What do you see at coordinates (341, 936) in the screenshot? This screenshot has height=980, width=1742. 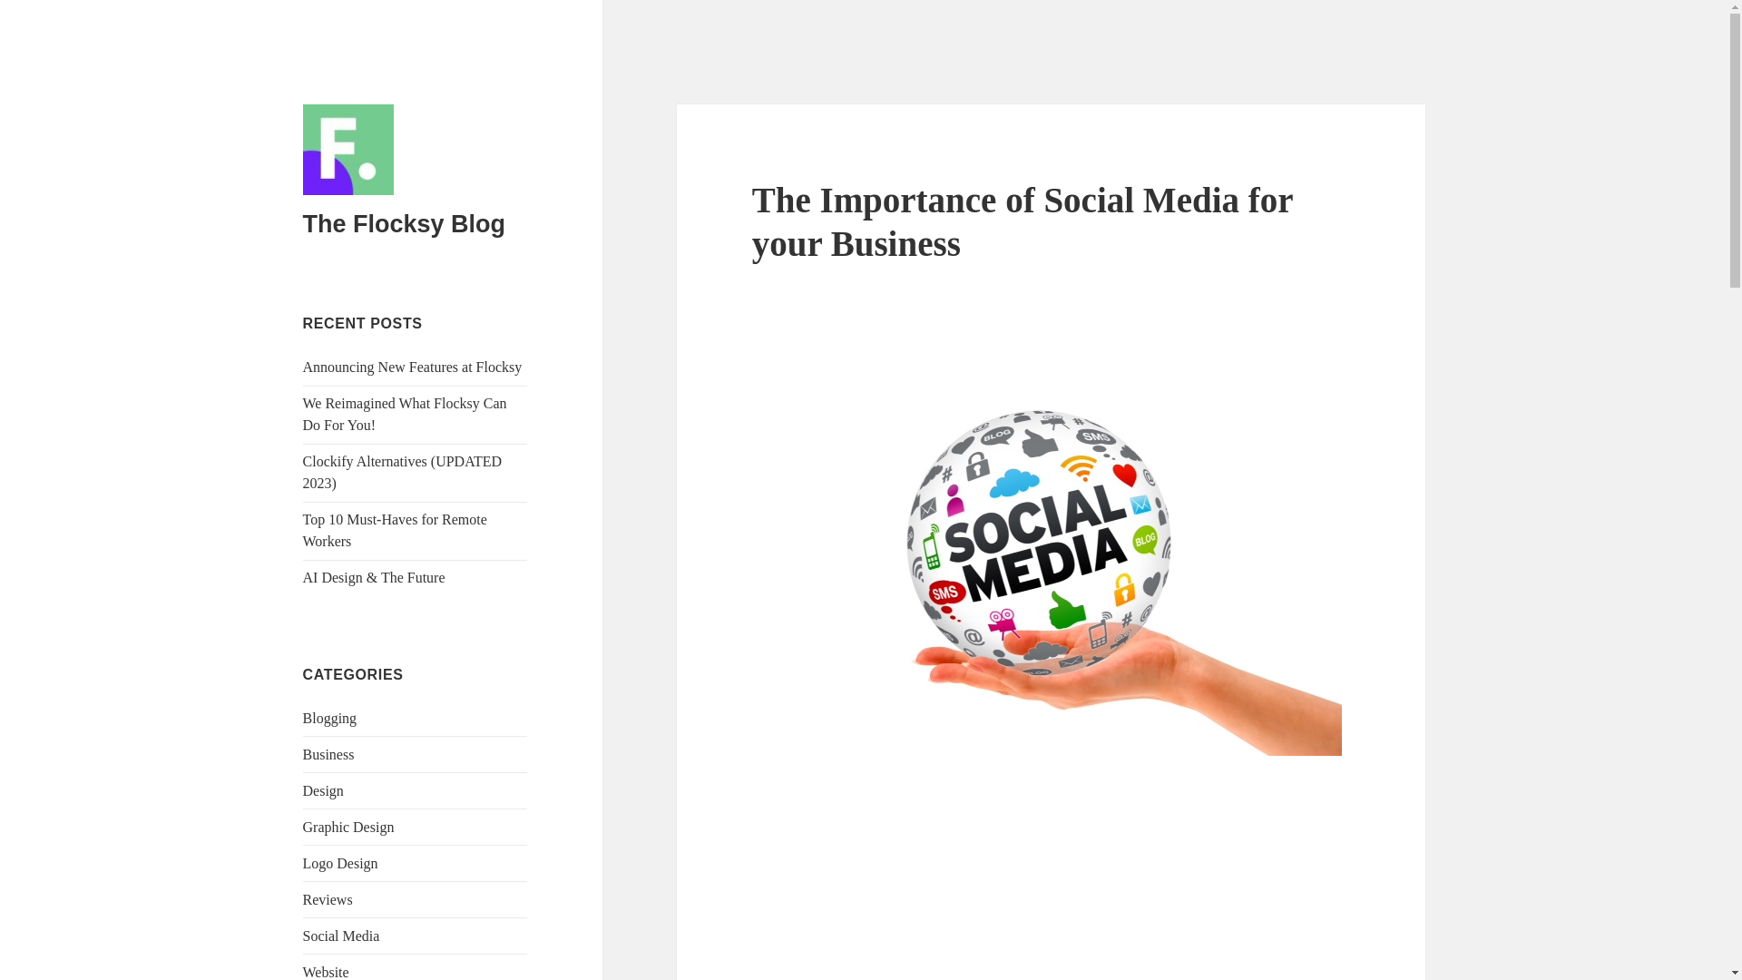 I see `Social Media` at bounding box center [341, 936].